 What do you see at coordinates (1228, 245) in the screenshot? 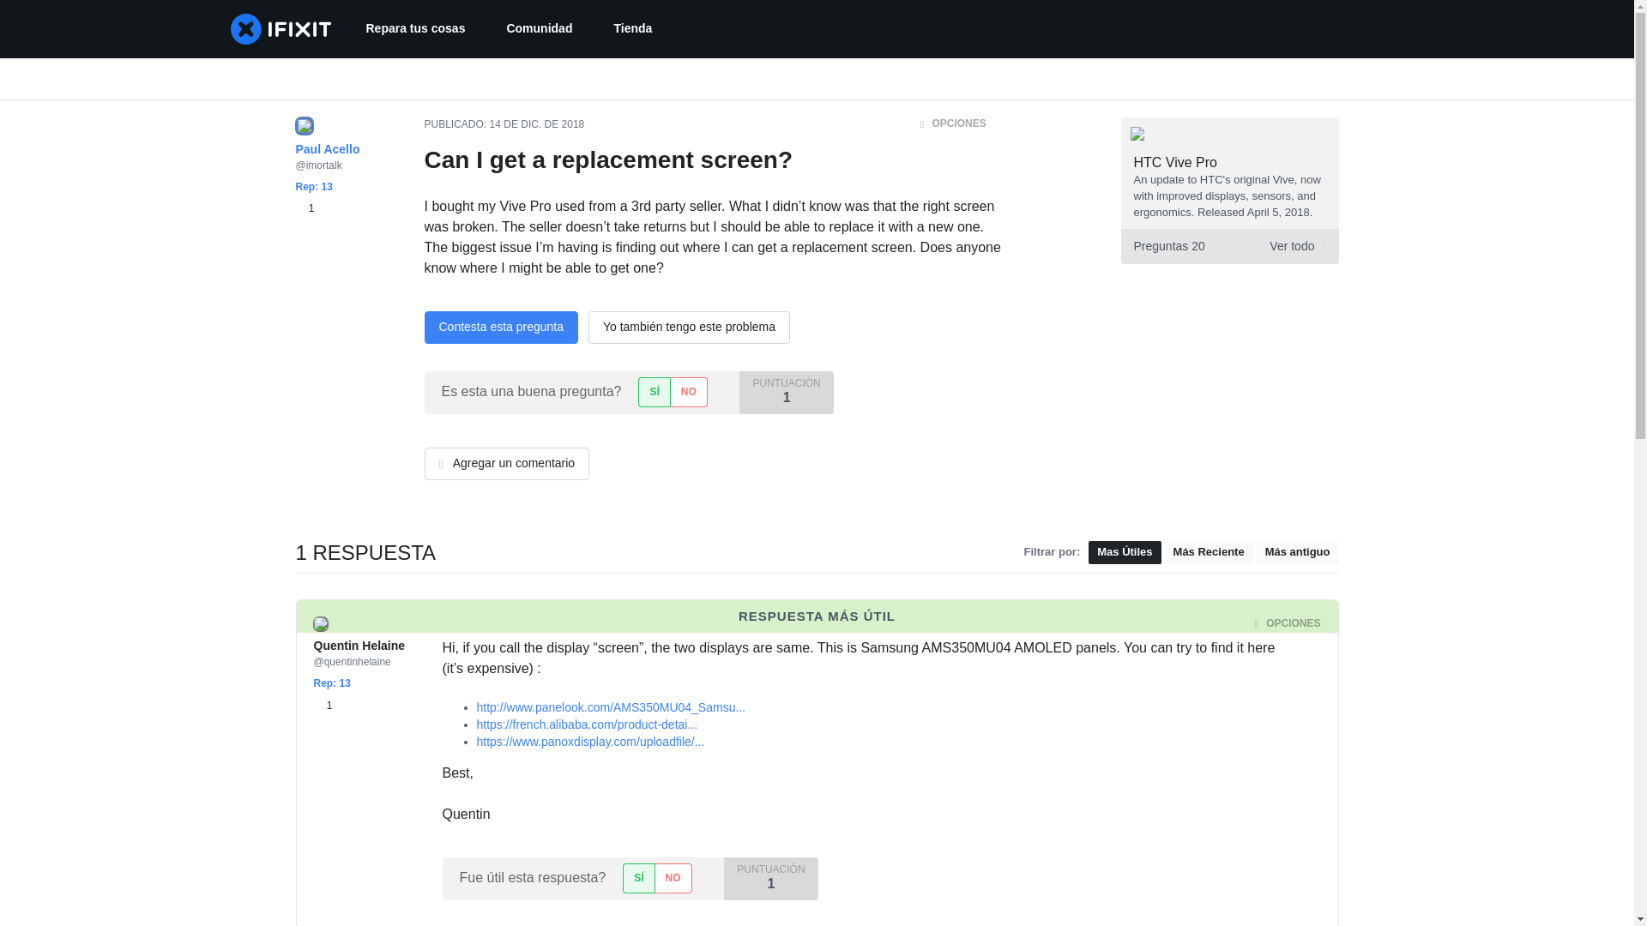
I see `NO` at bounding box center [1228, 245].